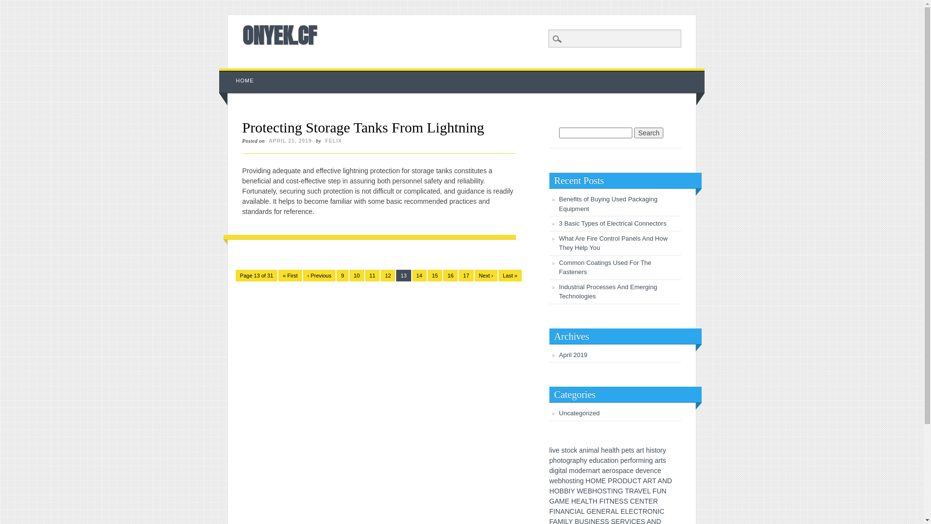  Describe the element at coordinates (562, 460) in the screenshot. I see `t` at that location.